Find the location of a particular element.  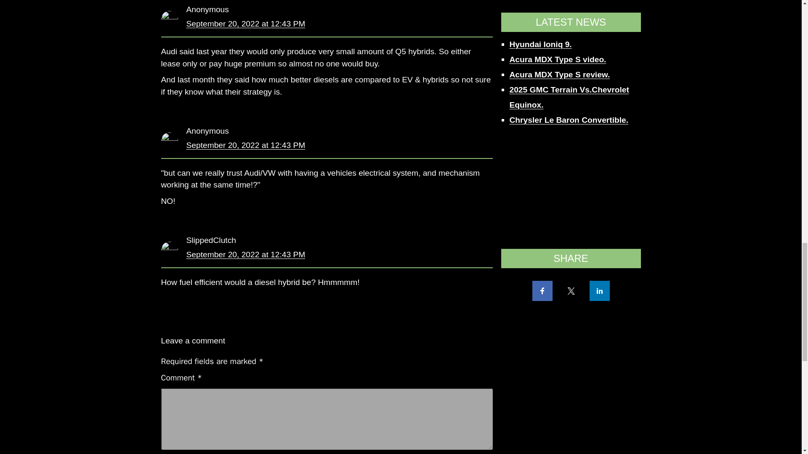

September 20, 2022 at 12:43 PM is located at coordinates (245, 145).